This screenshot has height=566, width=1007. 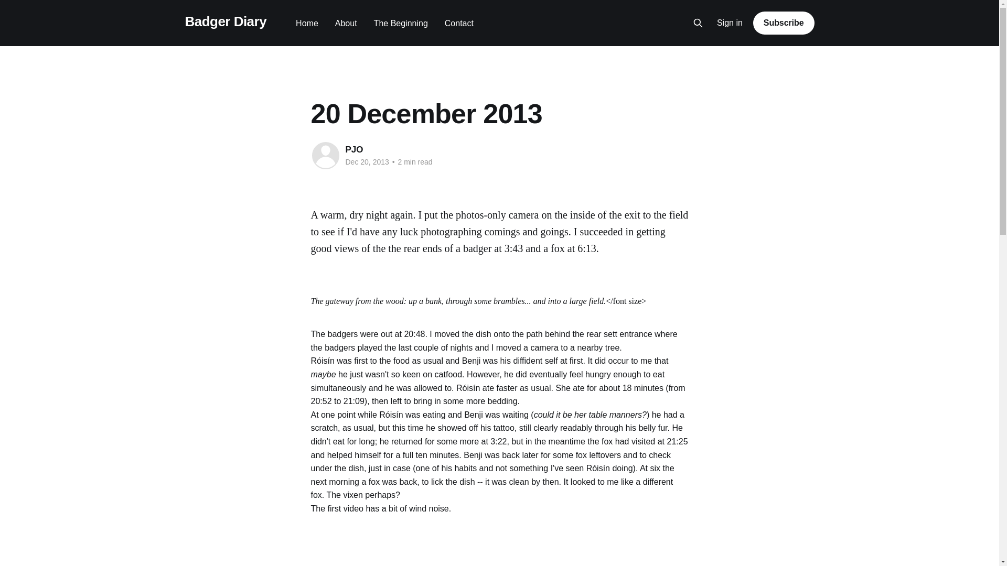 What do you see at coordinates (459, 23) in the screenshot?
I see `Contact` at bounding box center [459, 23].